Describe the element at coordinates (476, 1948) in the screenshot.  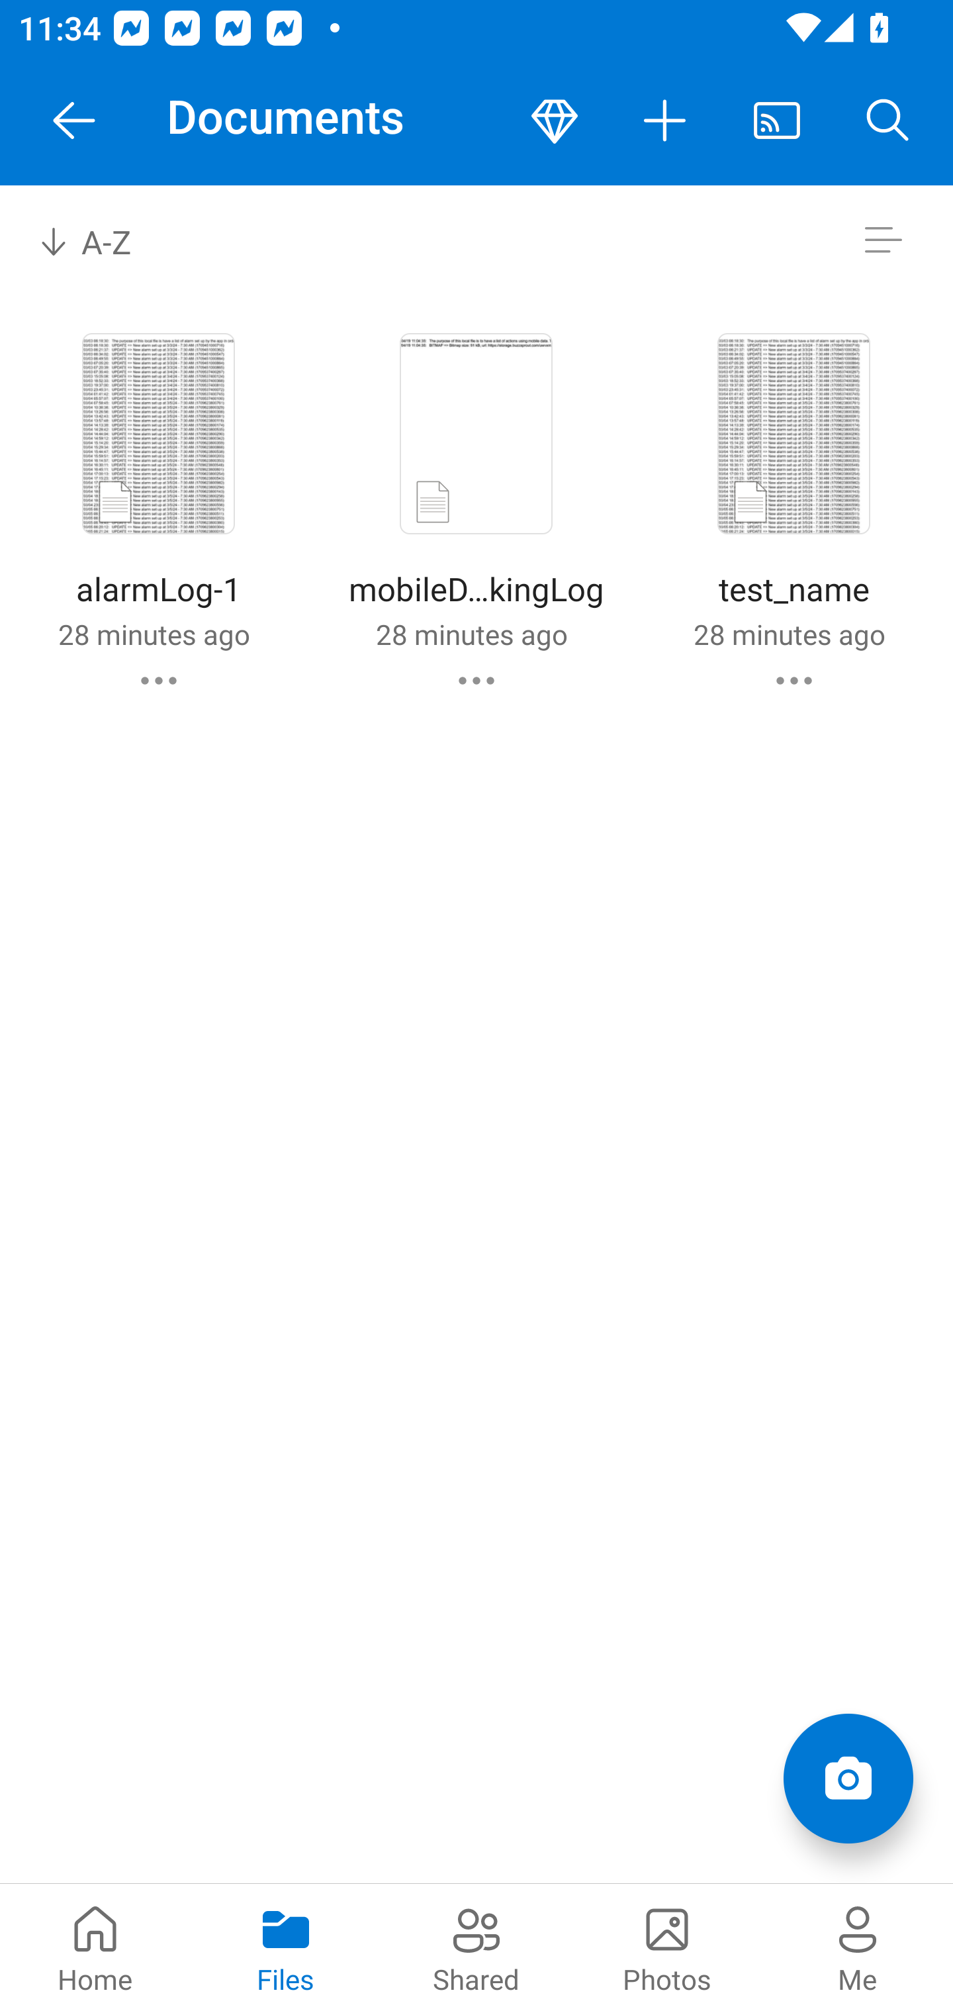
I see `Shared pivot Shared` at that location.